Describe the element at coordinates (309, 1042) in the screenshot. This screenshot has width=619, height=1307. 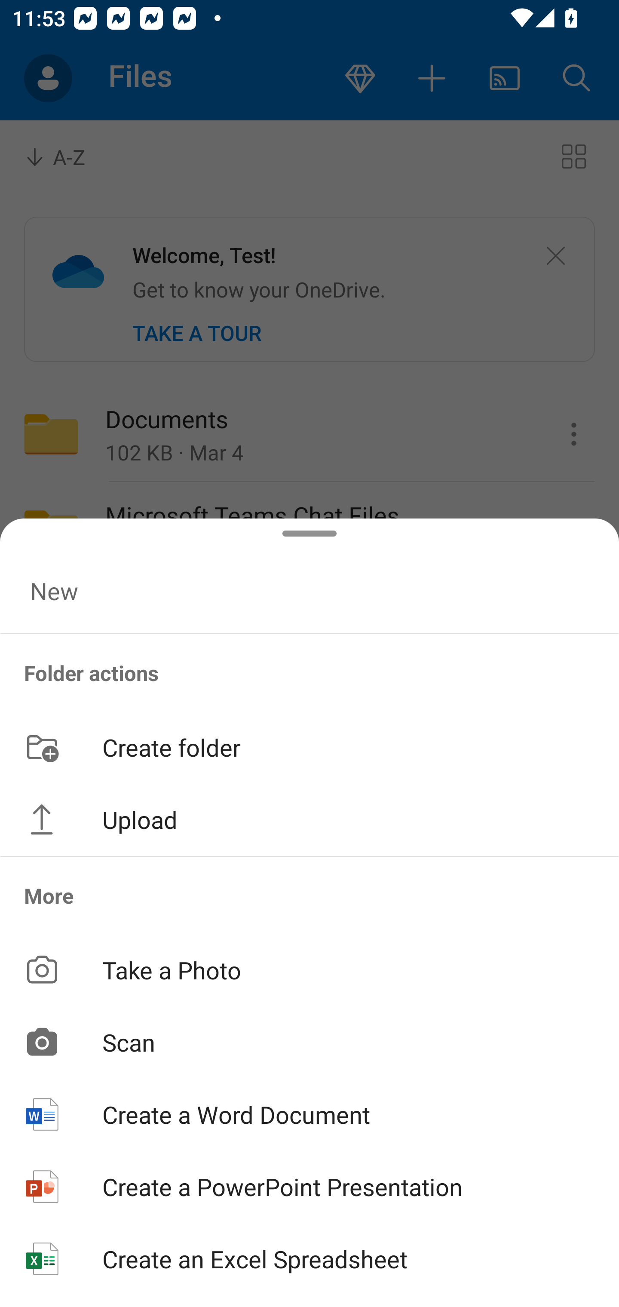
I see `Scan button Scan` at that location.